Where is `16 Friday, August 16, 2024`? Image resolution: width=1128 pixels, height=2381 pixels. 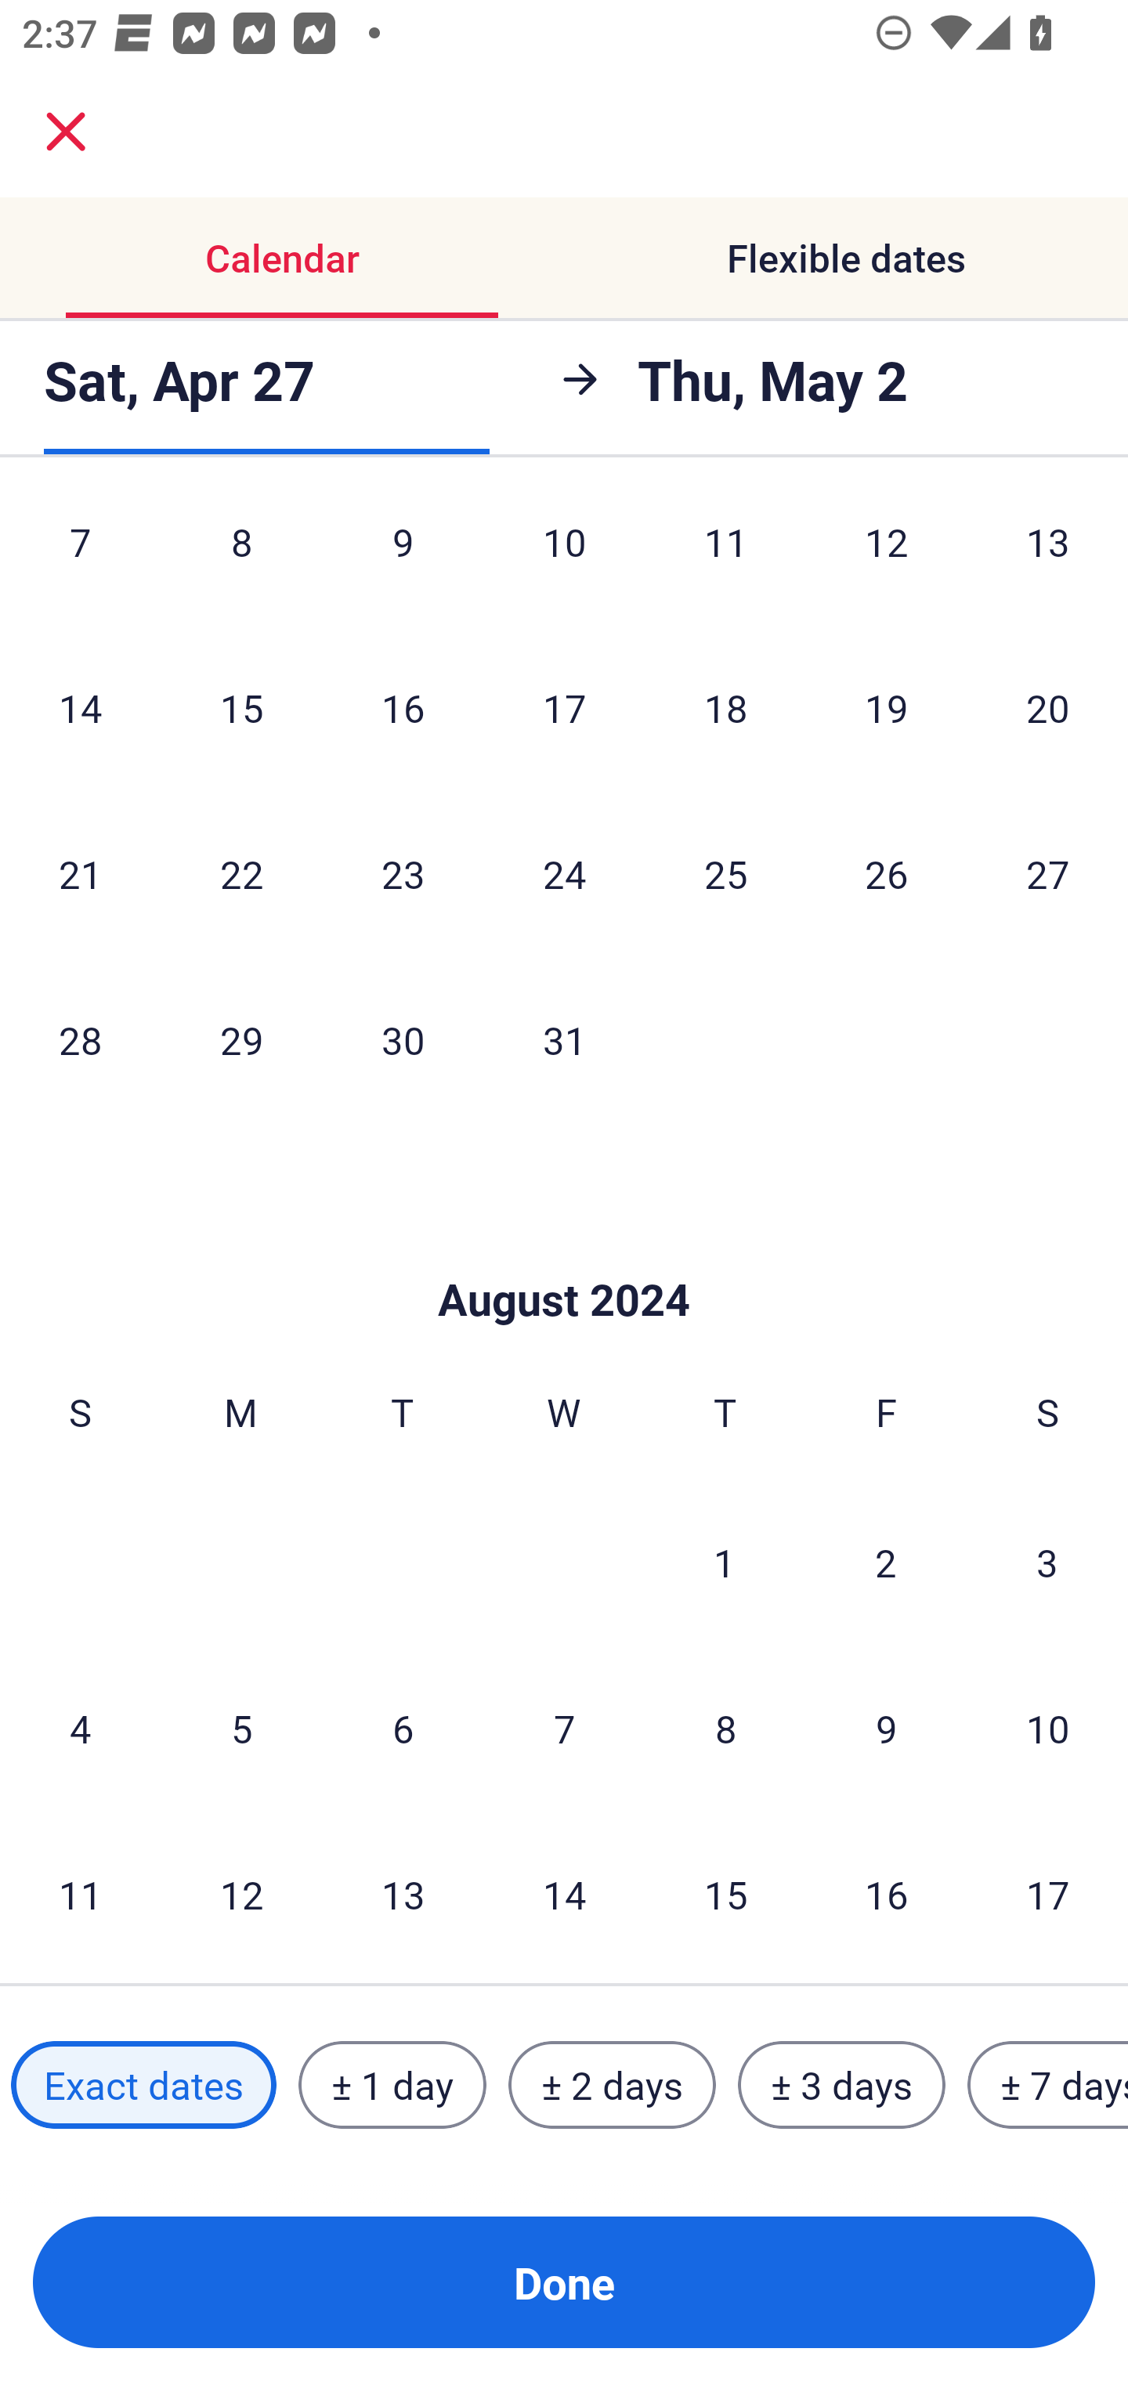
16 Friday, August 16, 2024 is located at coordinates (887, 1894).